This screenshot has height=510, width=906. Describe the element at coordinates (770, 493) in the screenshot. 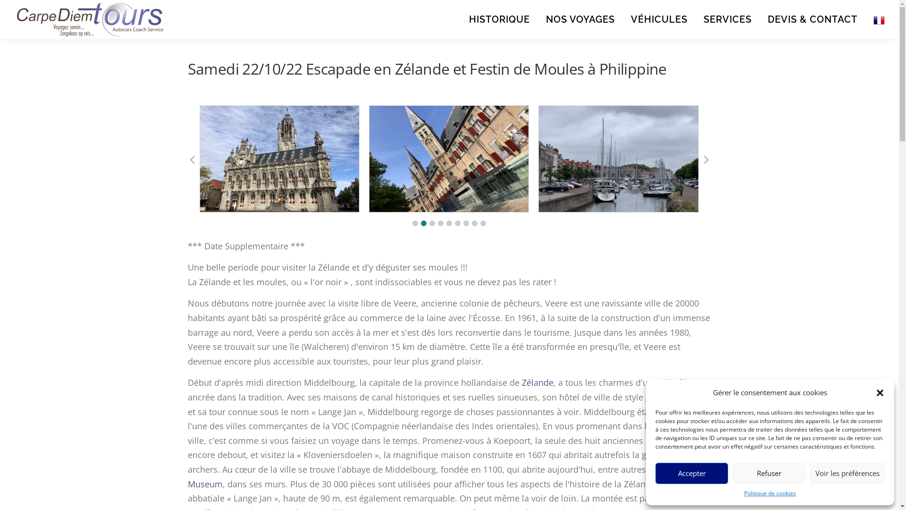

I see `Politique de cookies` at that location.